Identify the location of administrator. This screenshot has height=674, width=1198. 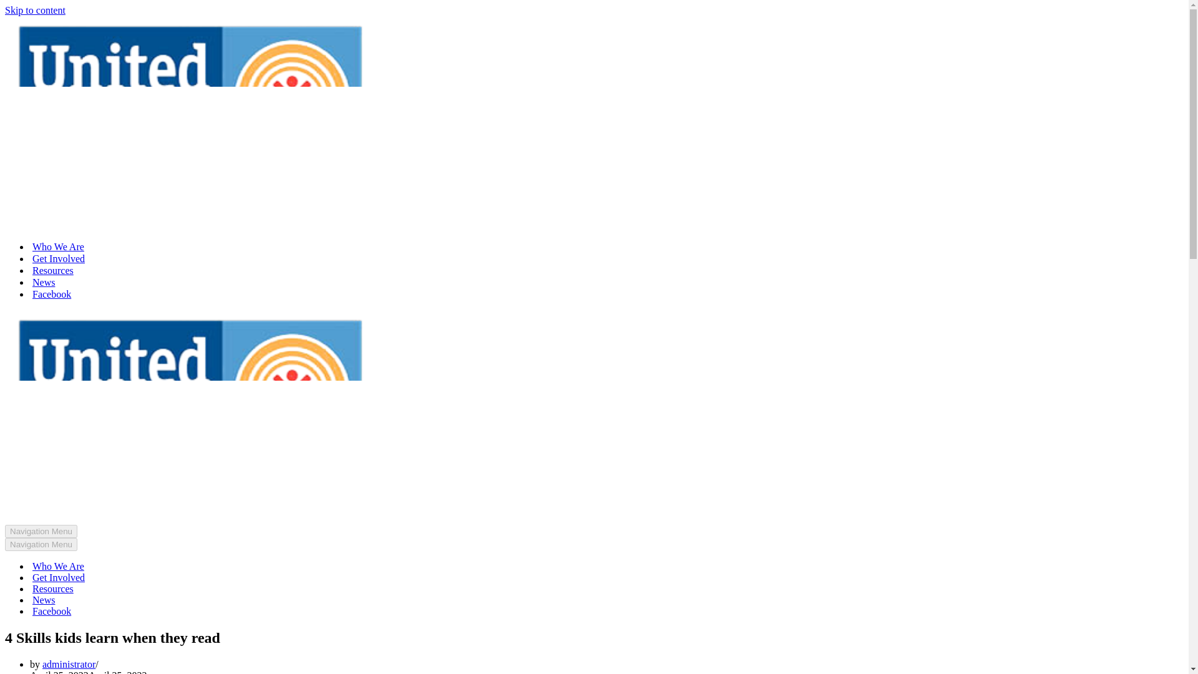
(69, 664).